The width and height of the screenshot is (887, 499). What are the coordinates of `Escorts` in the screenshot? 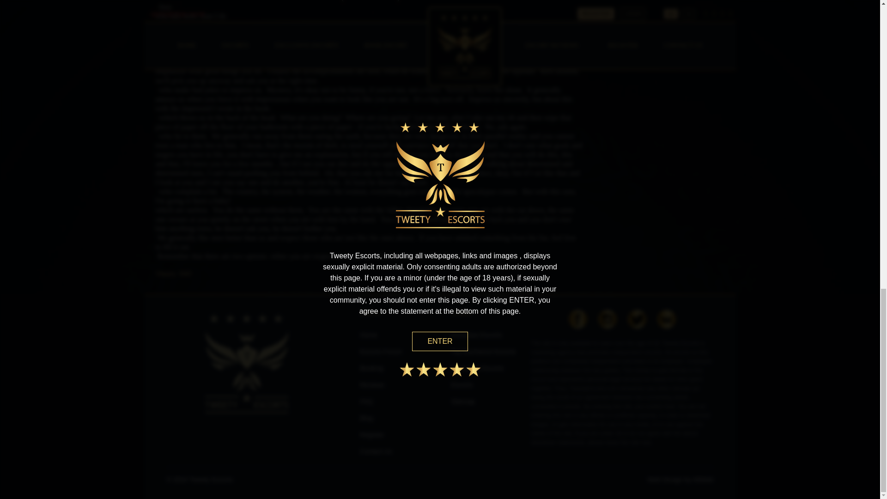 It's located at (462, 385).